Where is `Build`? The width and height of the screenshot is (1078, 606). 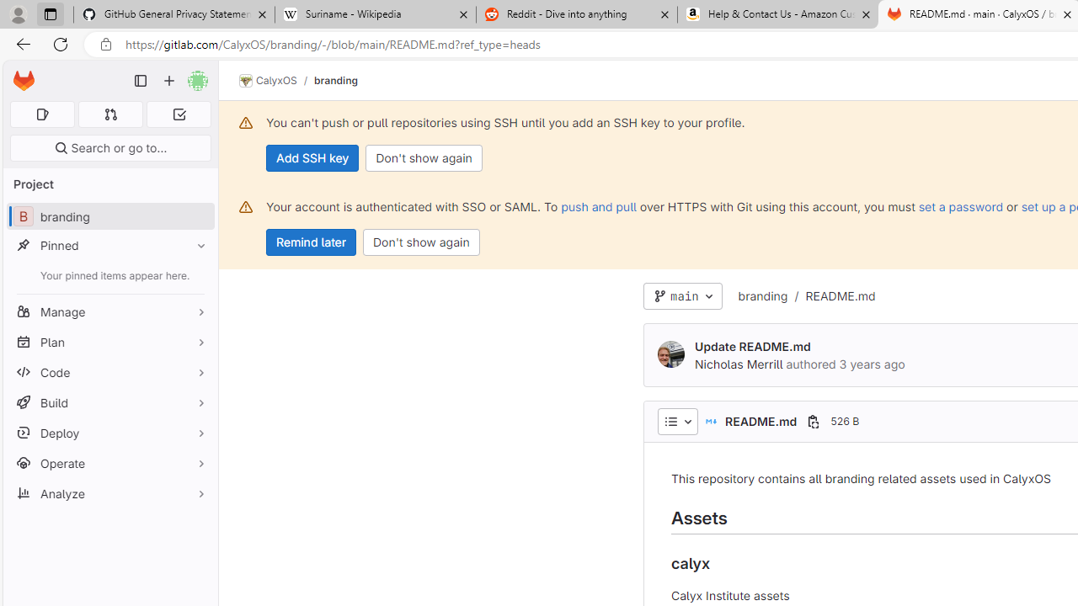 Build is located at coordinates (109, 402).